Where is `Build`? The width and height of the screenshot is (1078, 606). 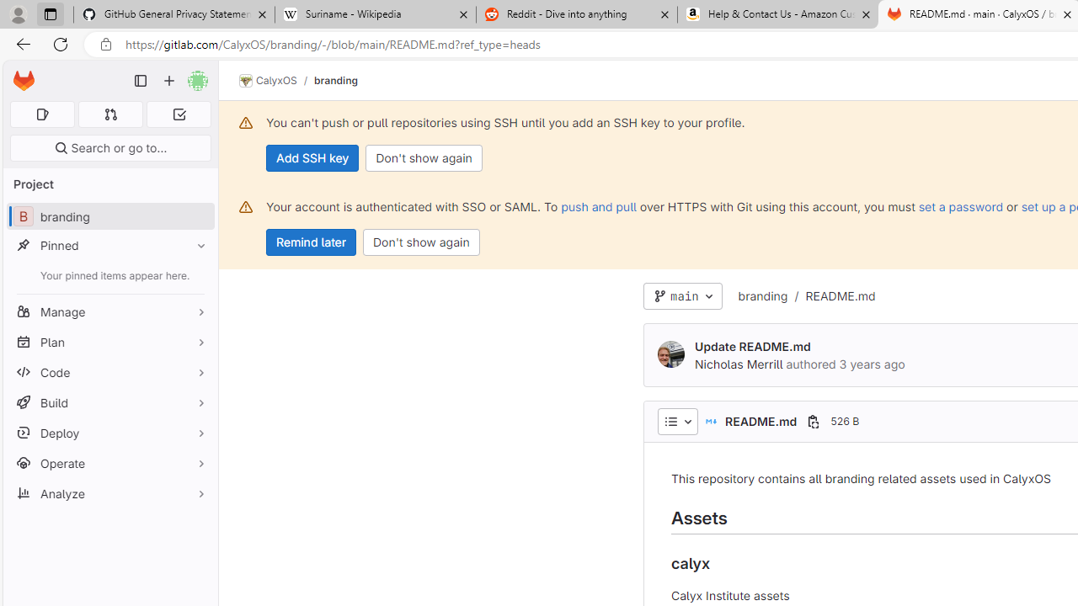 Build is located at coordinates (109, 402).